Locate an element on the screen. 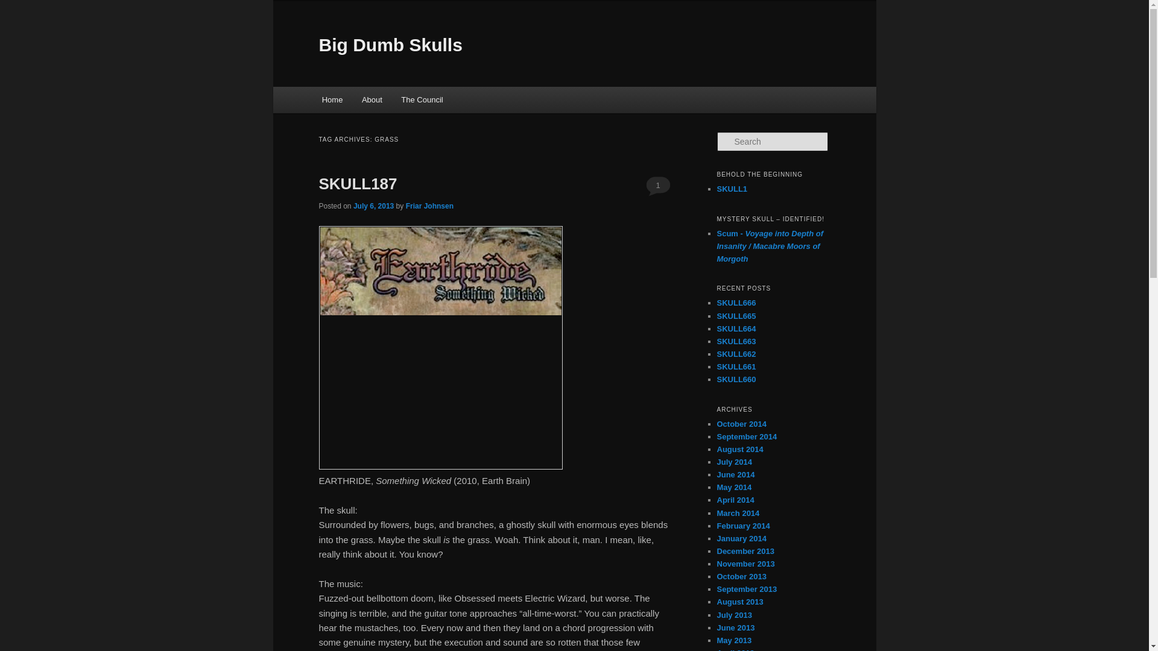  The Council is located at coordinates (422, 99).